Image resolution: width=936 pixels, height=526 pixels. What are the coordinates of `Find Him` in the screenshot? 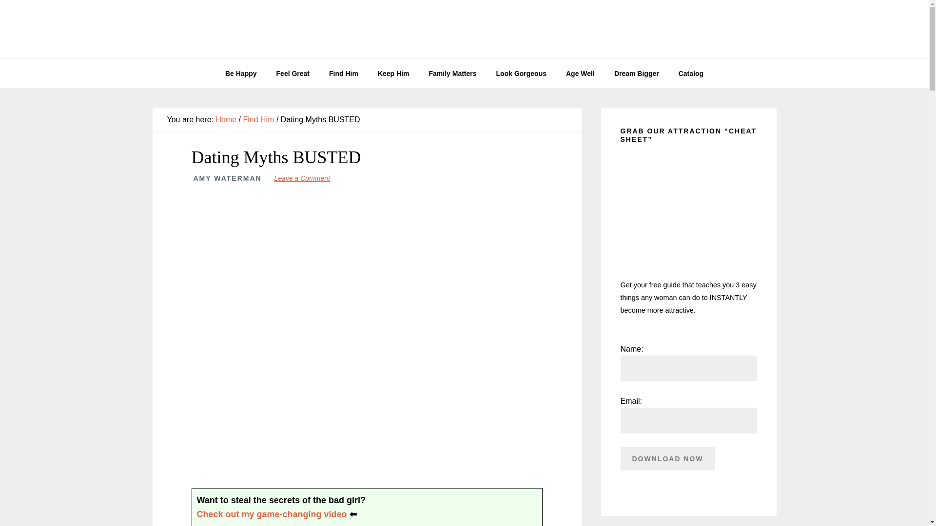 It's located at (343, 73).